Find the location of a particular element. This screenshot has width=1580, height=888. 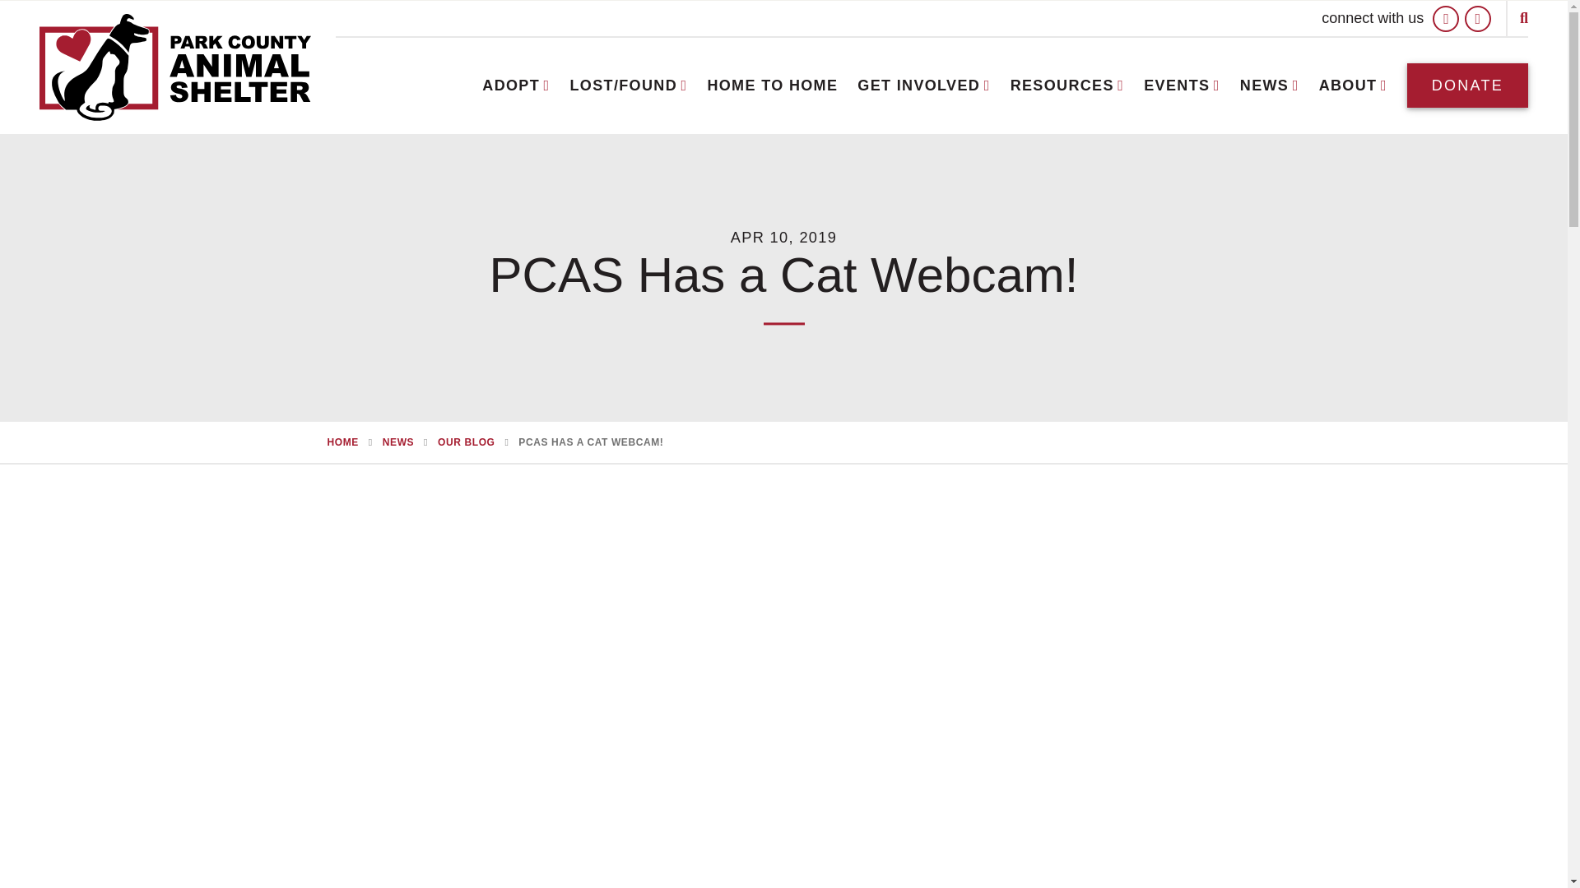

Get Involved is located at coordinates (923, 86).